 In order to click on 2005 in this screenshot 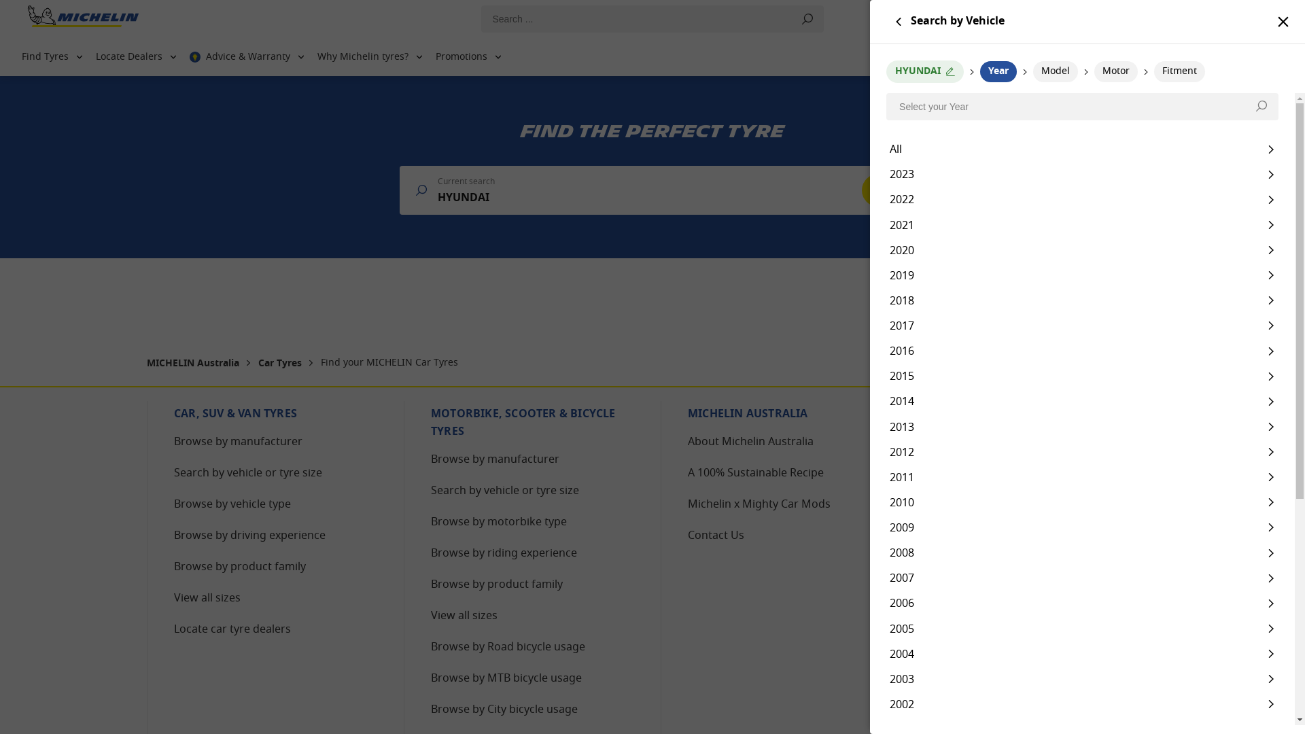, I will do `click(1082, 628)`.